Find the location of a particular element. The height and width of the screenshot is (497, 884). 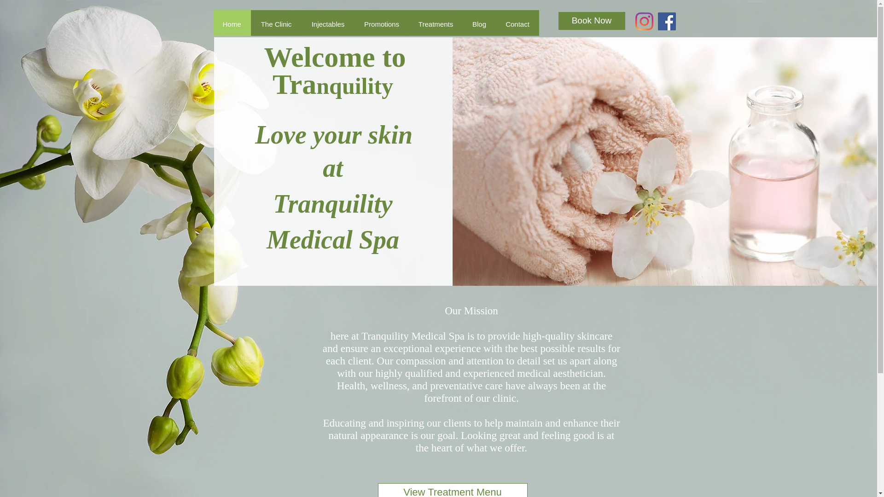

Home is located at coordinates (231, 22).